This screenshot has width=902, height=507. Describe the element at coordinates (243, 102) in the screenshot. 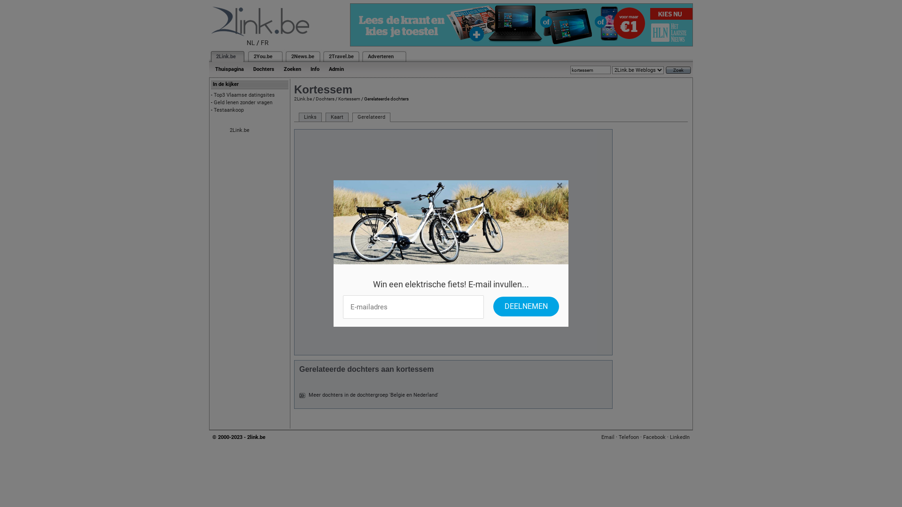

I see `Geld lenen zonder vragen` at that location.